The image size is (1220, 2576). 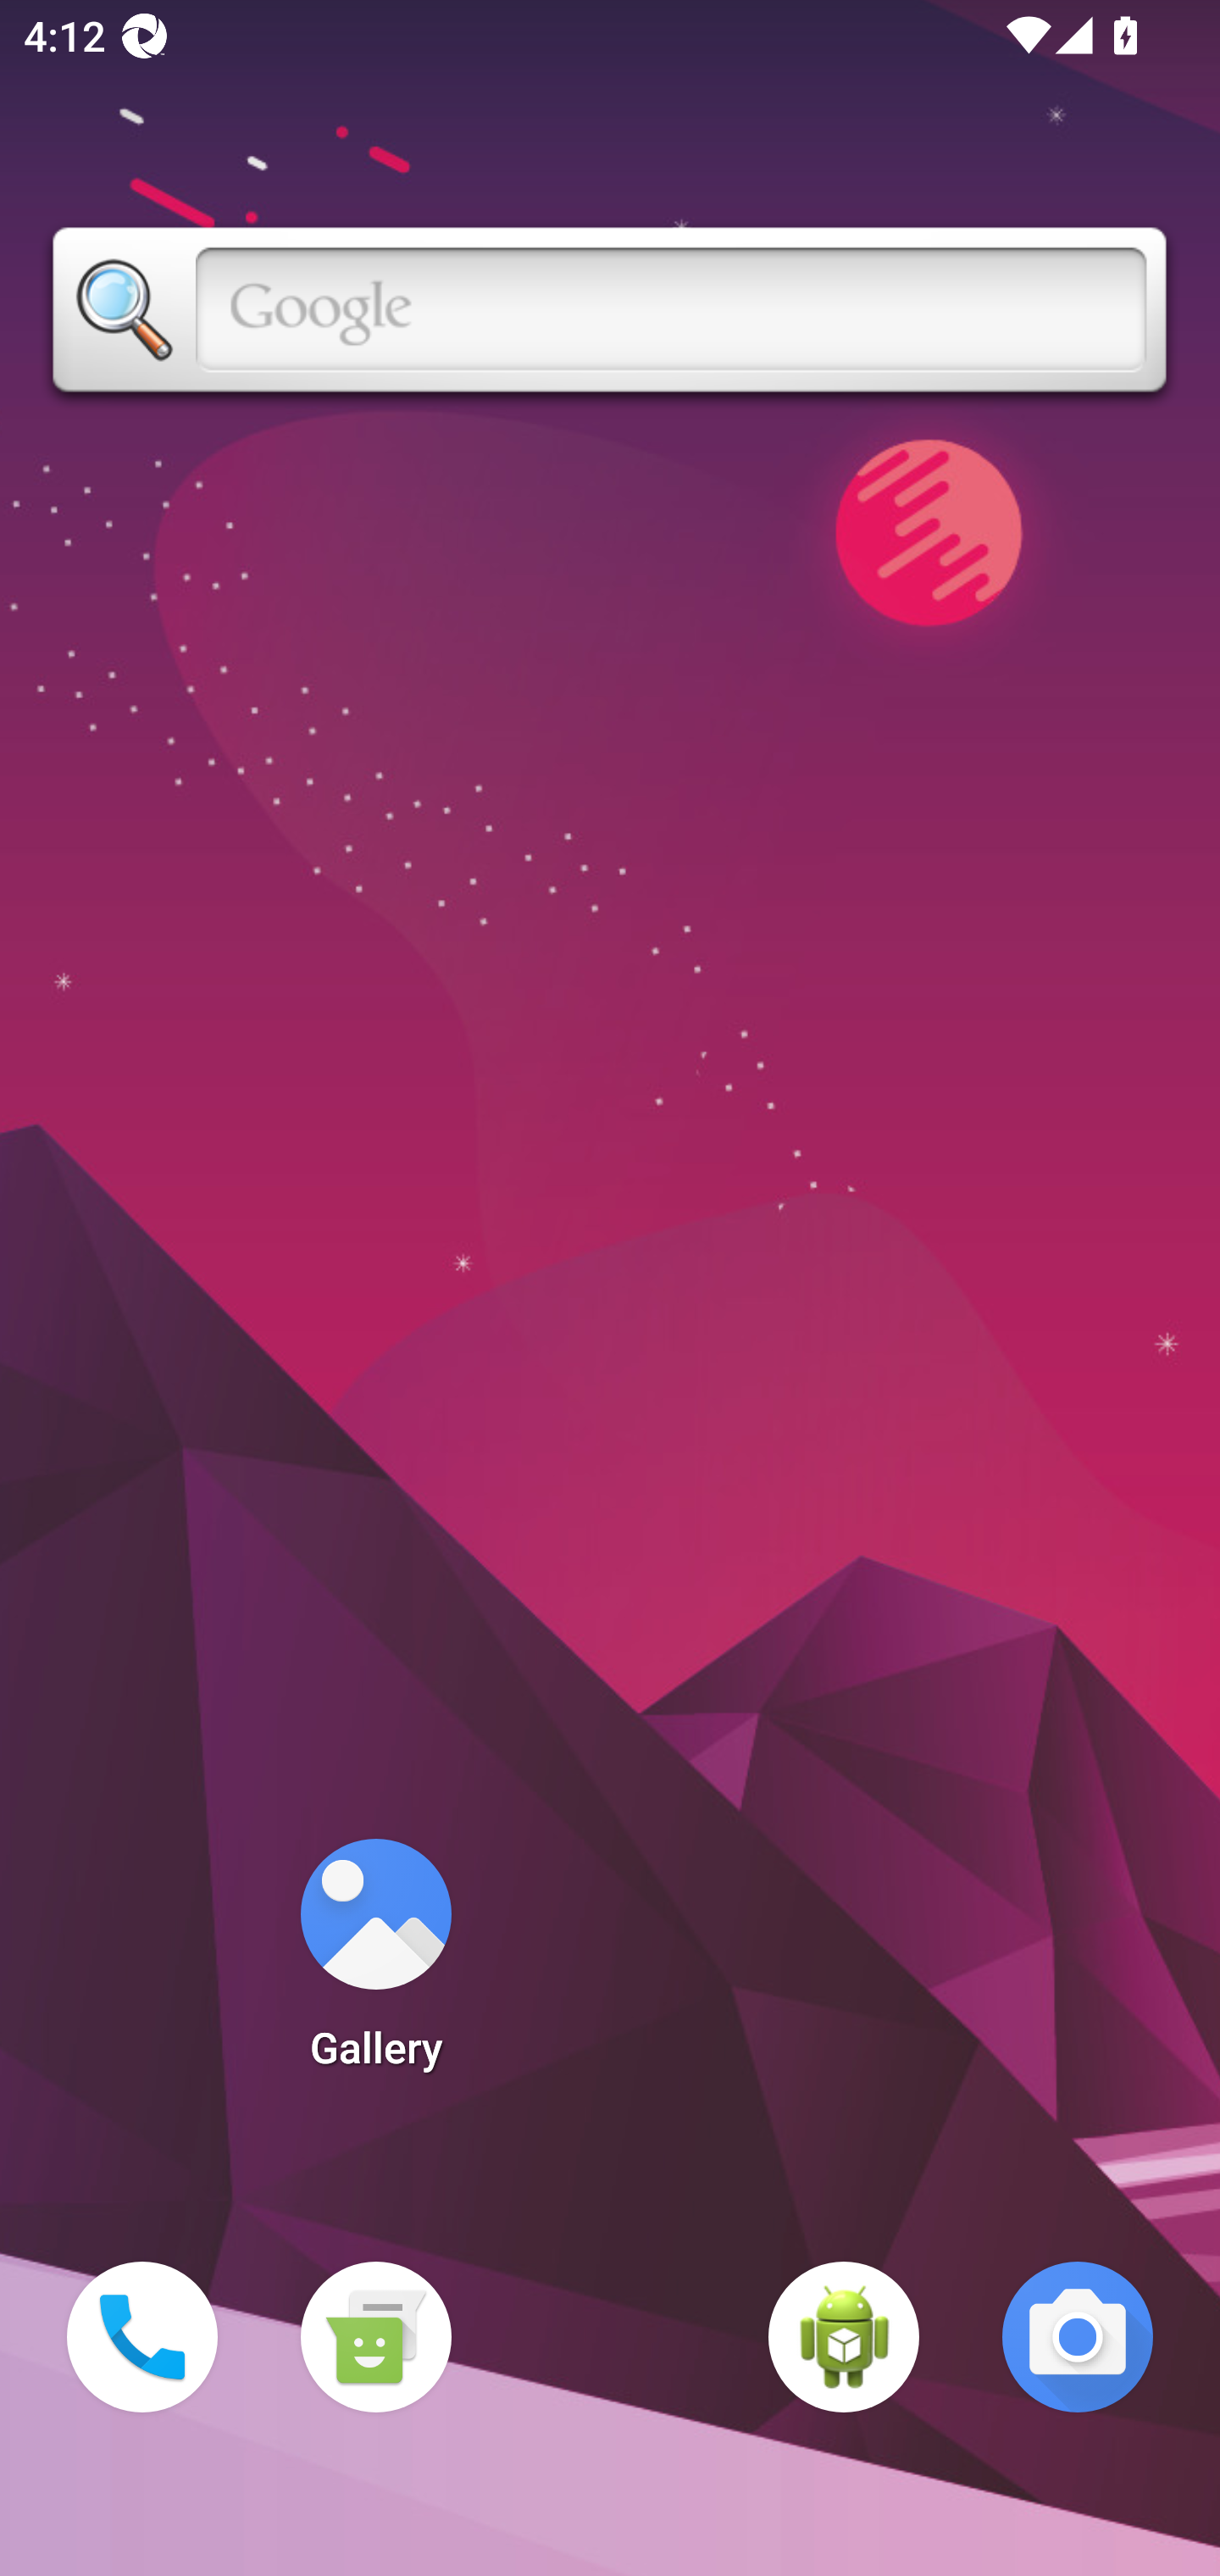 What do you see at coordinates (142, 2337) in the screenshot?
I see `Phone` at bounding box center [142, 2337].